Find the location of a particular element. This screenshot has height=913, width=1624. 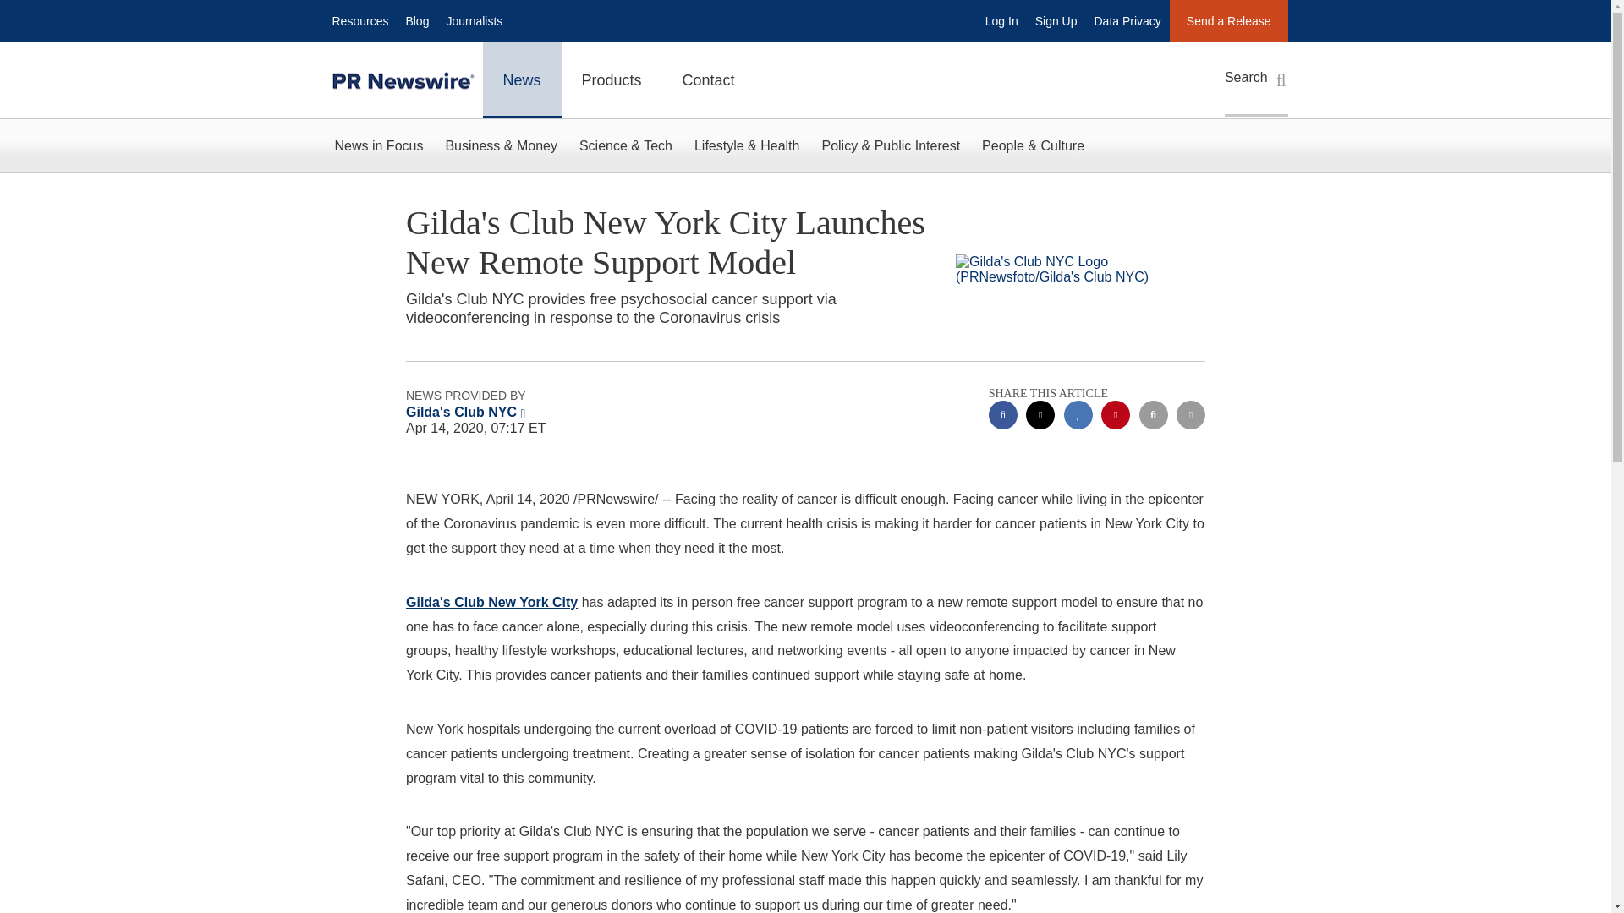

News in Focus is located at coordinates (378, 145).